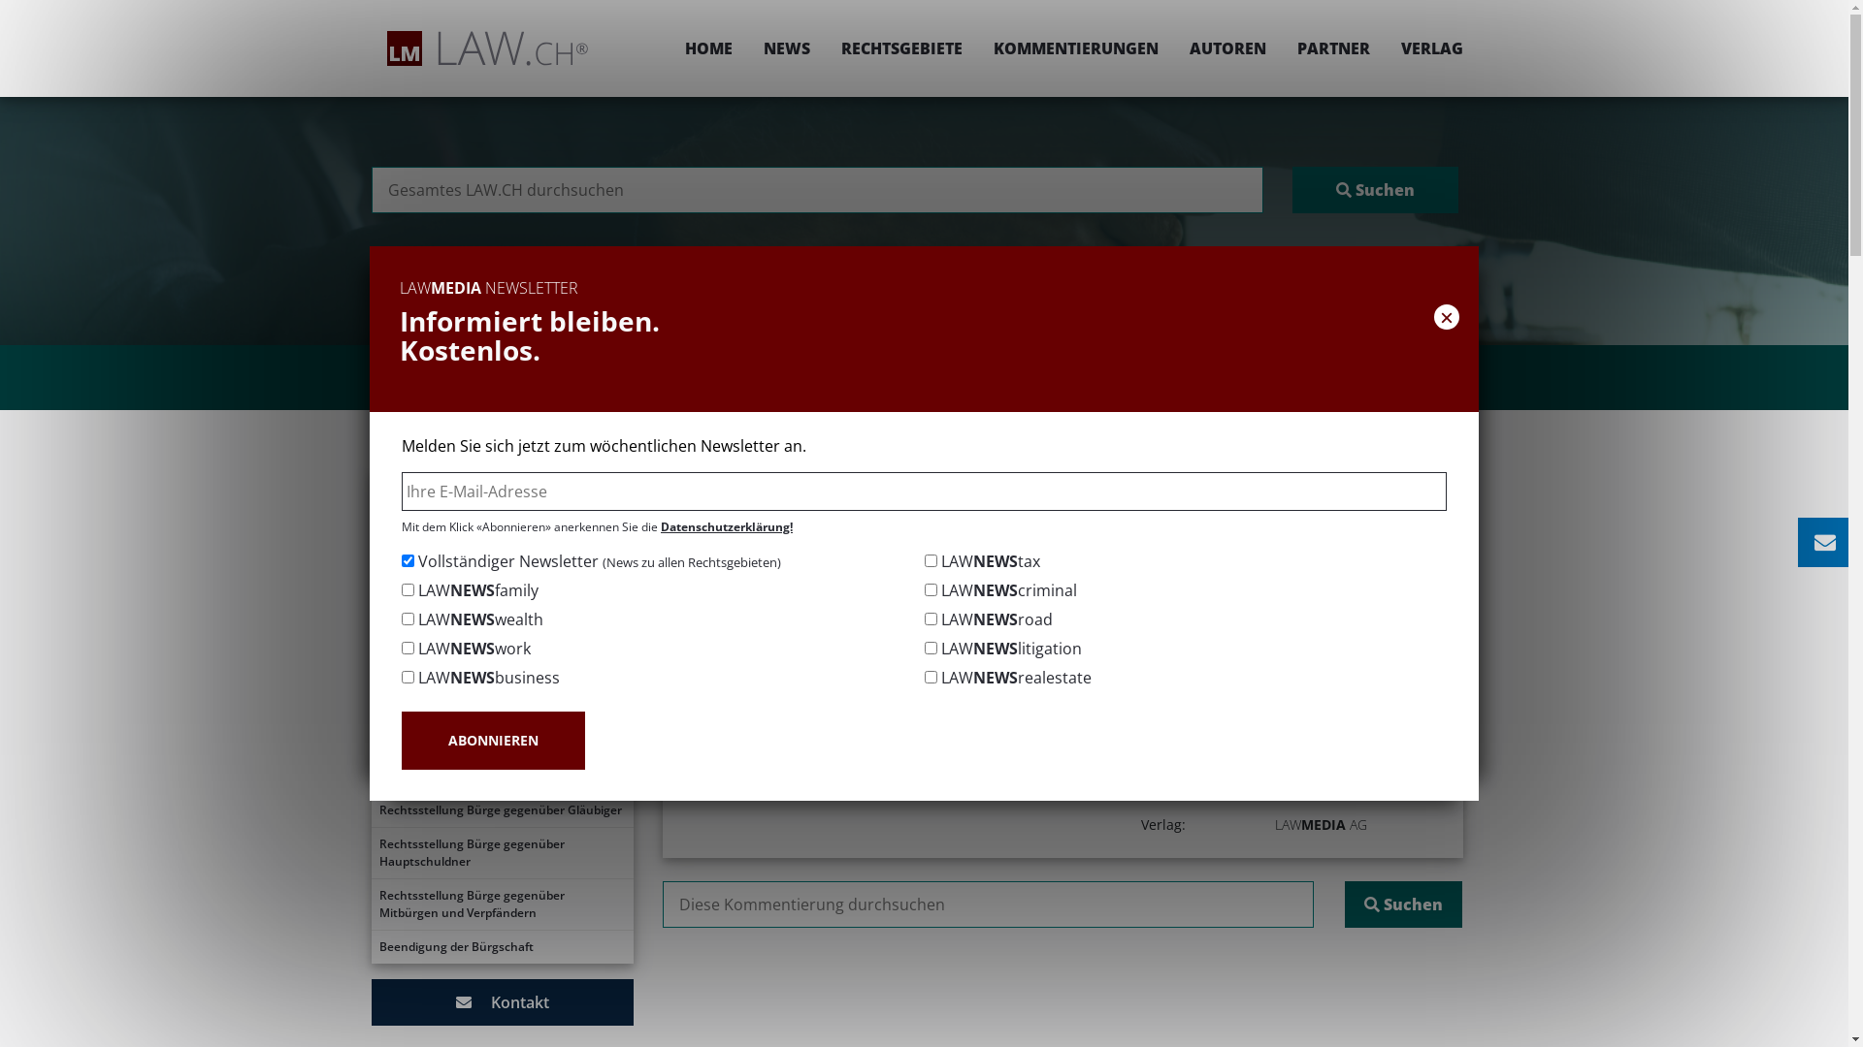  I want to click on HOME, so click(708, 48).